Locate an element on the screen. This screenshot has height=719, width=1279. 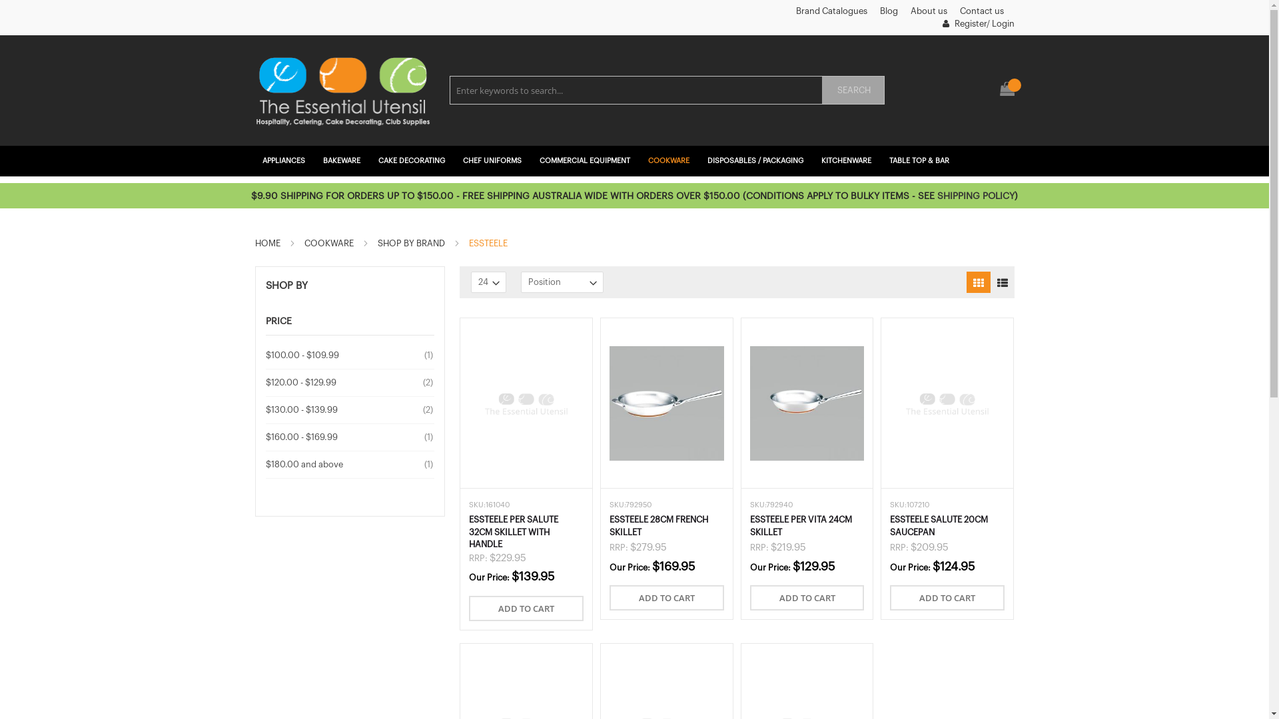
$100.00 - $109.99
1
item is located at coordinates (350, 356).